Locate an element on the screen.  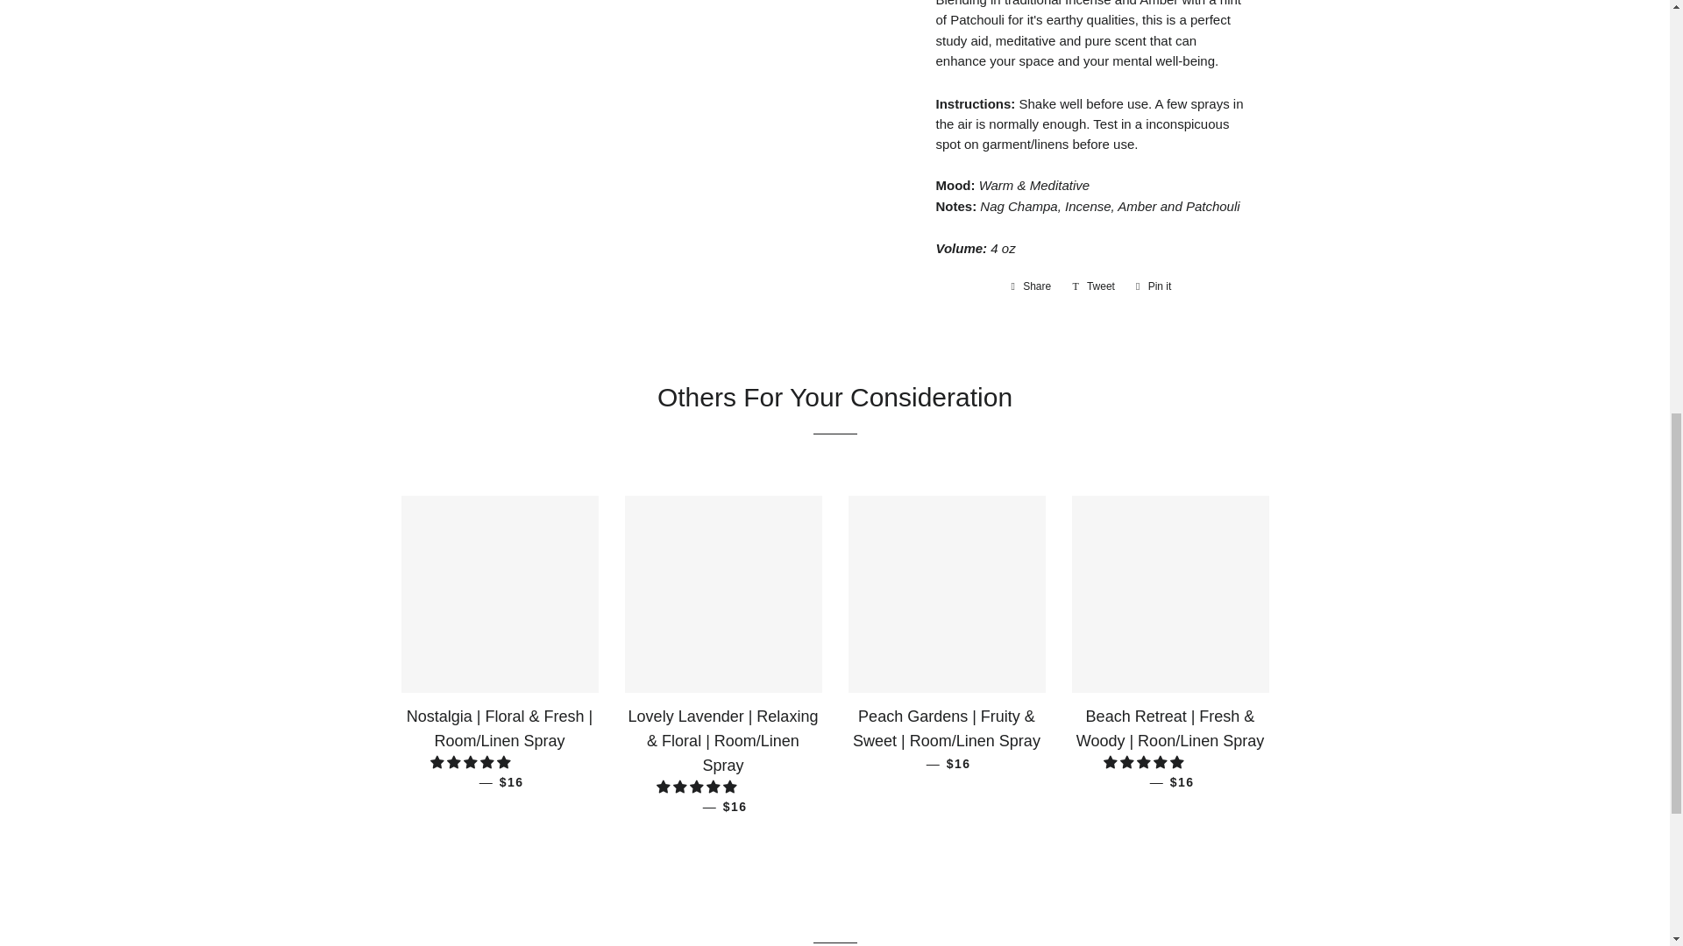
Share on Facebook is located at coordinates (1031, 286).